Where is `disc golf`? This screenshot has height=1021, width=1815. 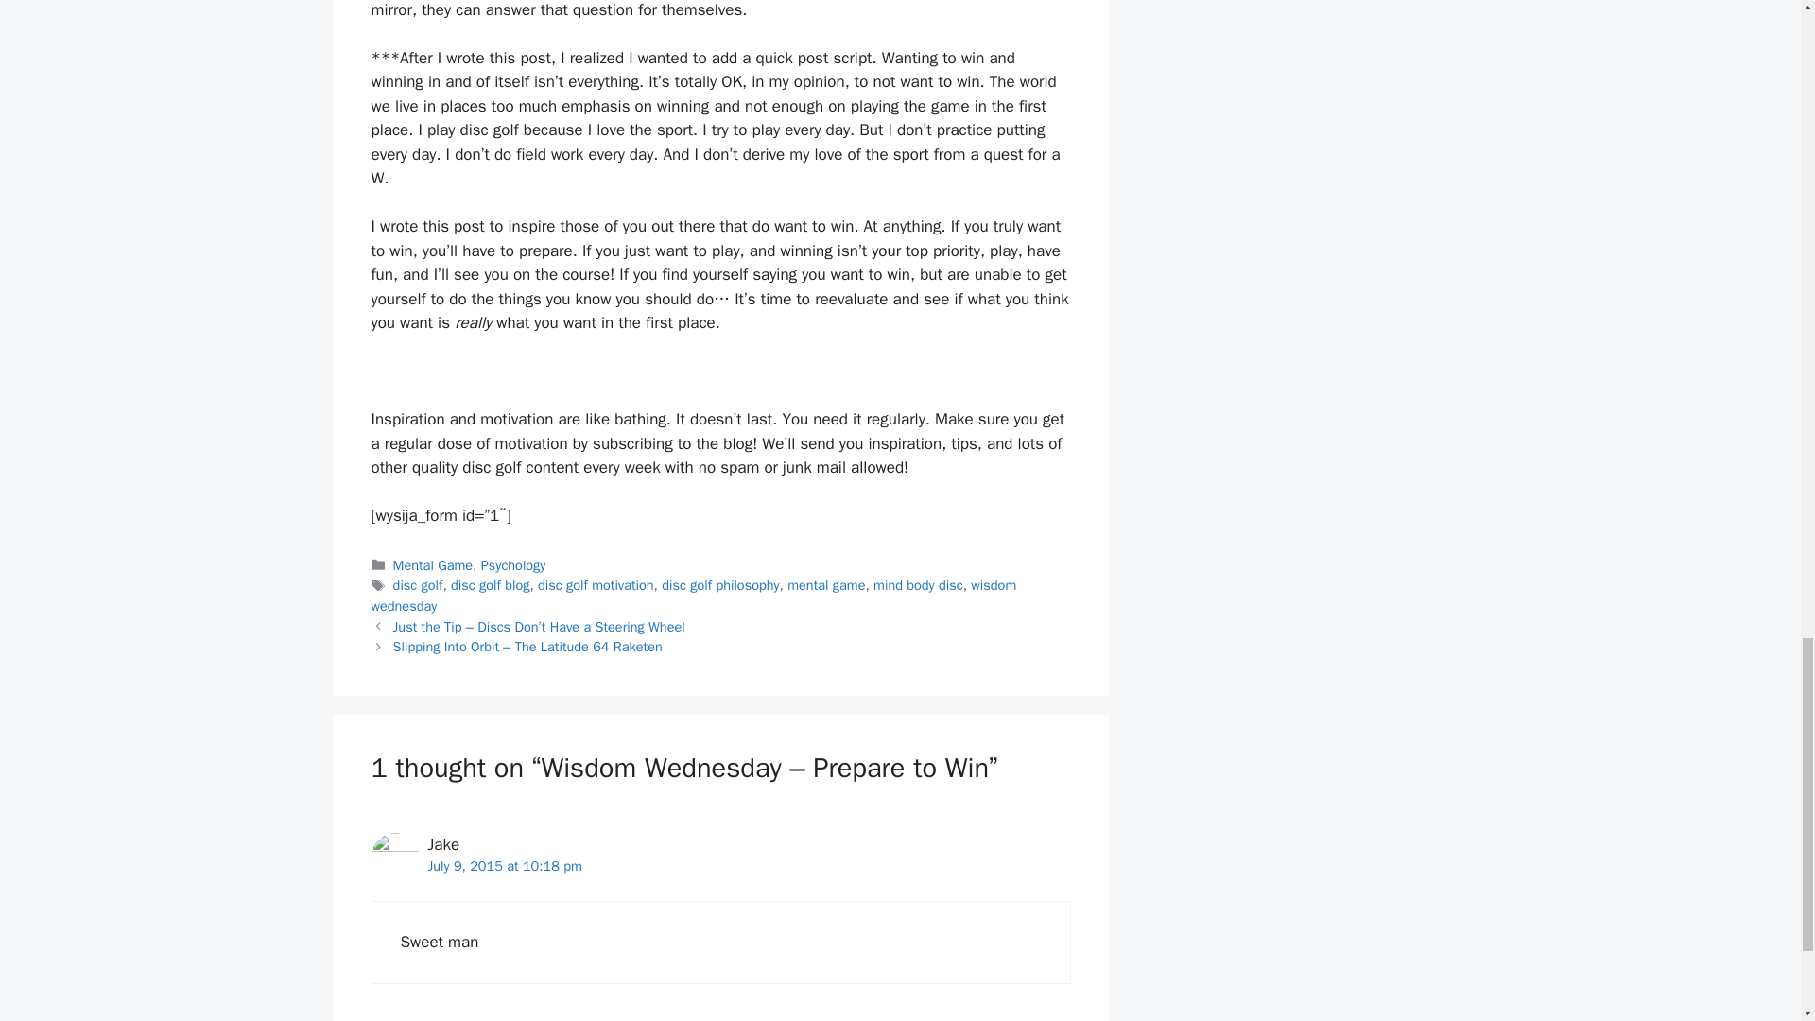
disc golf is located at coordinates (418, 584).